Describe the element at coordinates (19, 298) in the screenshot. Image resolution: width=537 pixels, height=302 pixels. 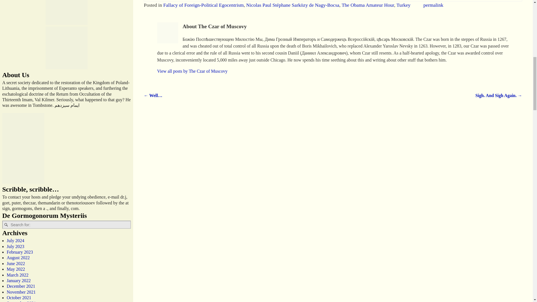
I see `October 2021` at that location.